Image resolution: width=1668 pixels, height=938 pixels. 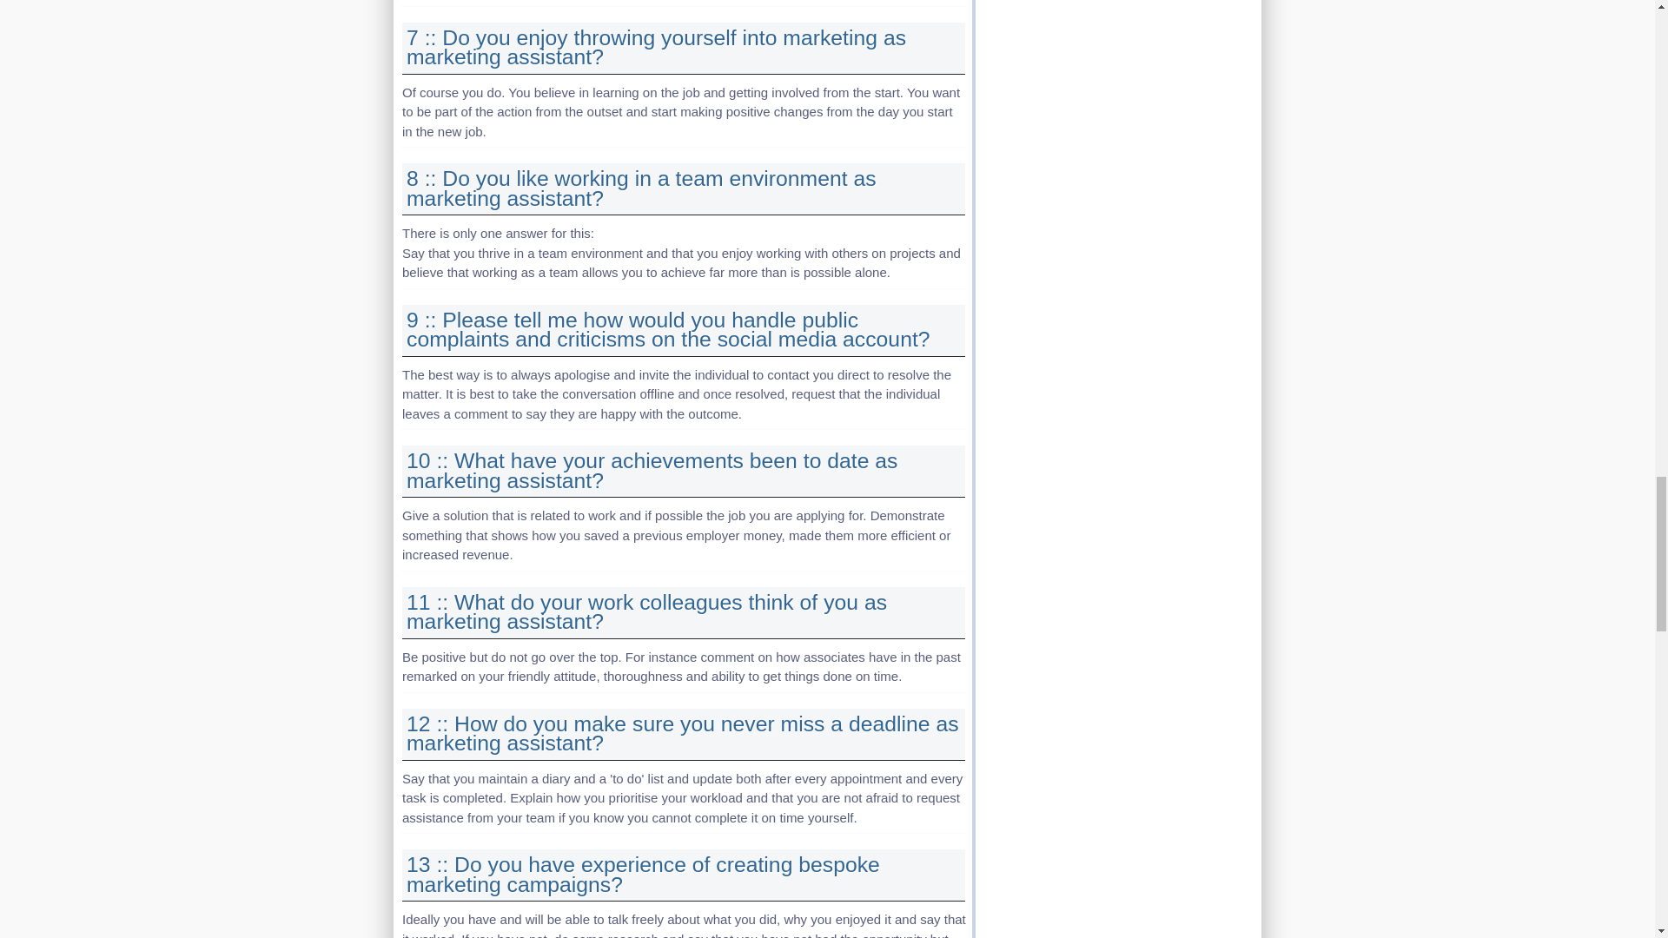 I want to click on View all Answers, so click(x=646, y=612).